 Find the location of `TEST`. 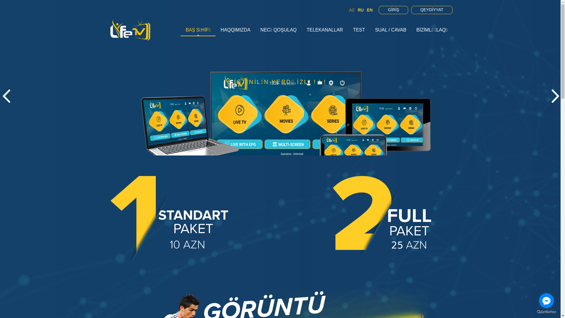

TEST is located at coordinates (359, 30).